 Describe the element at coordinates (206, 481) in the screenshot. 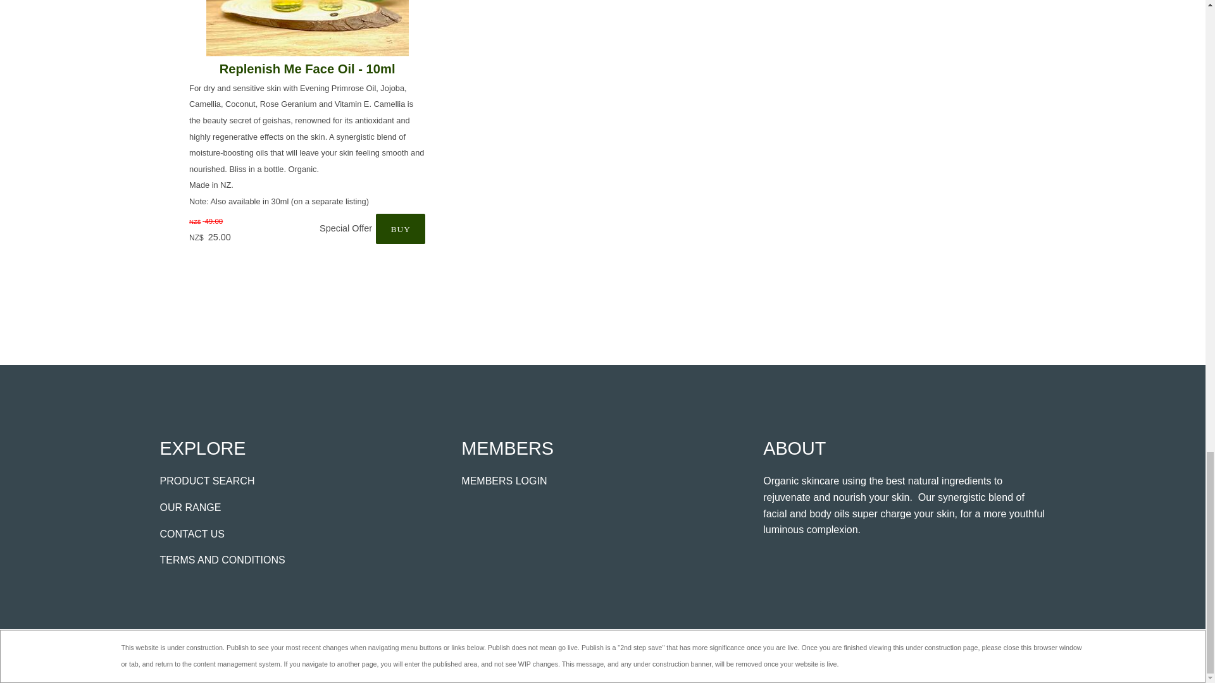

I see `PRODUCT SEARCH` at that location.